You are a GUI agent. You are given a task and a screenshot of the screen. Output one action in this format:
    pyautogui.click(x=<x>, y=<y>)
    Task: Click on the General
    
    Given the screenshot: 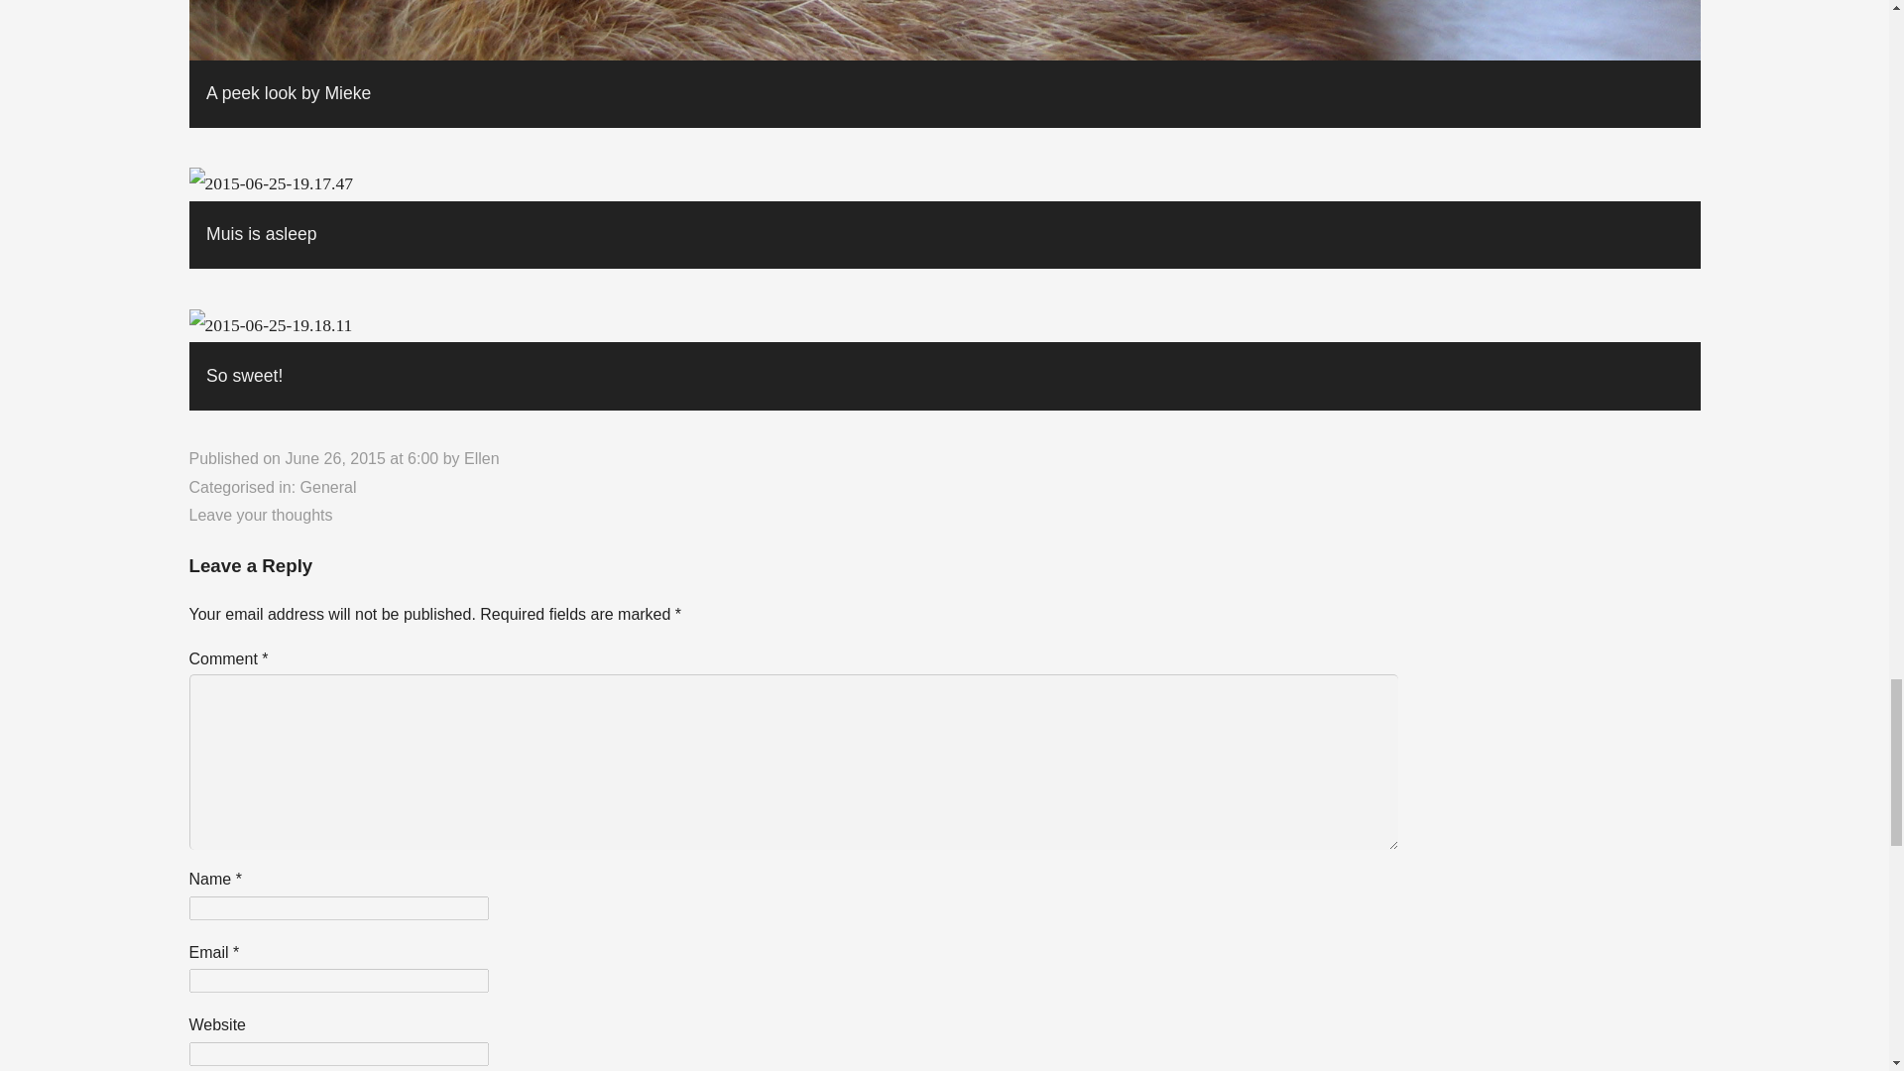 What is the action you would take?
    pyautogui.click(x=329, y=487)
    